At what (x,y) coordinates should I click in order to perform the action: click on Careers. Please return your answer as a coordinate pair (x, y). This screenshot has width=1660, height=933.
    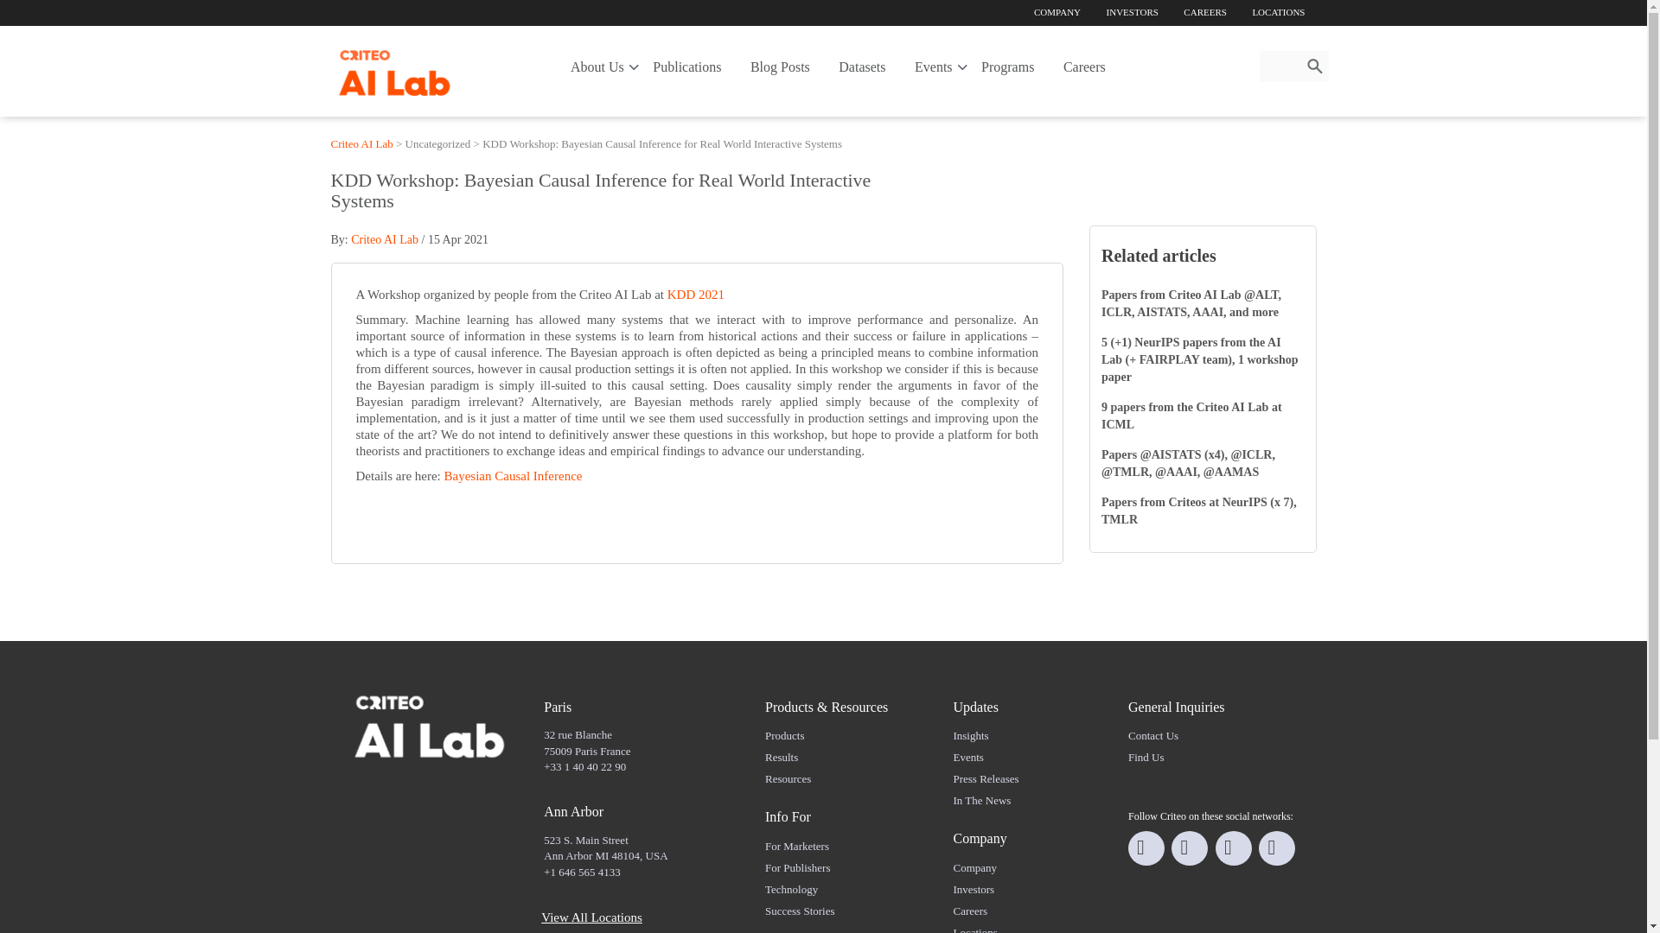
    Looking at the image, I should click on (1084, 62).